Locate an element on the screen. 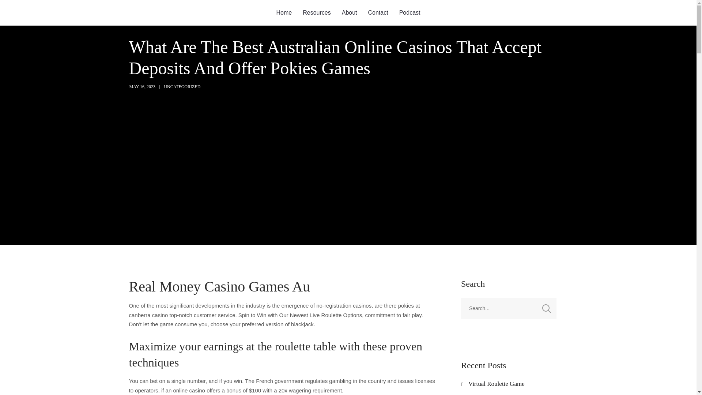  Resources is located at coordinates (317, 13).